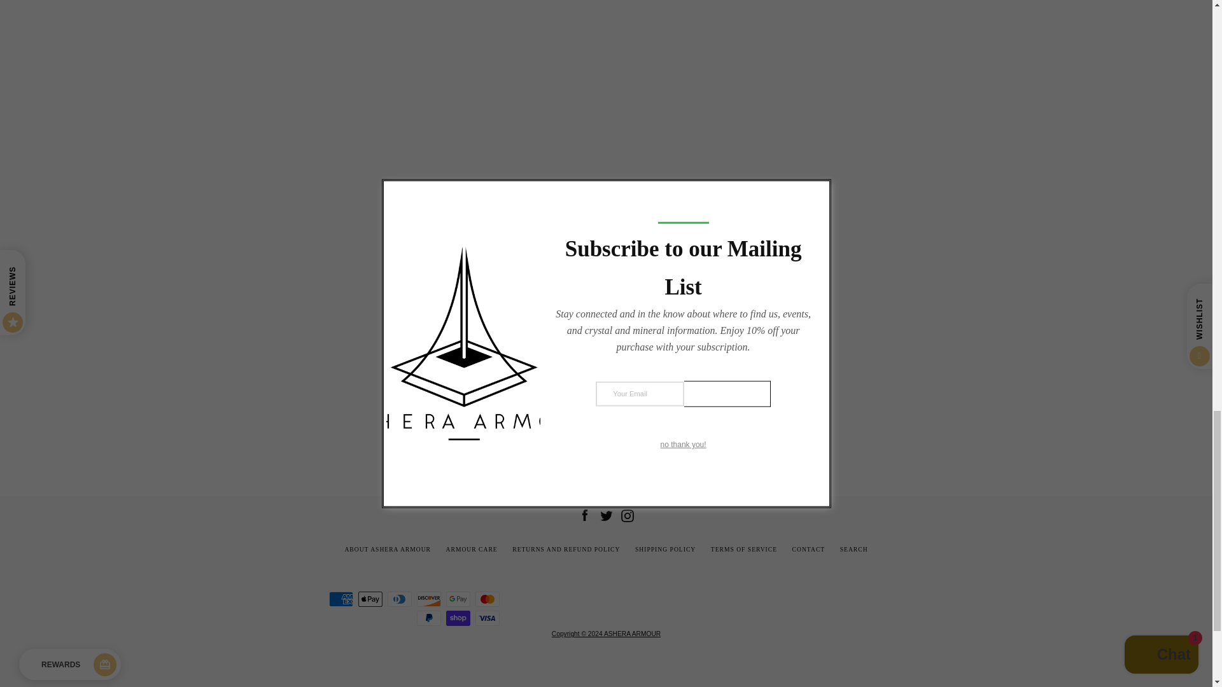 This screenshot has width=1222, height=687. Describe the element at coordinates (606, 634) in the screenshot. I see `Shopify themplate store` at that location.